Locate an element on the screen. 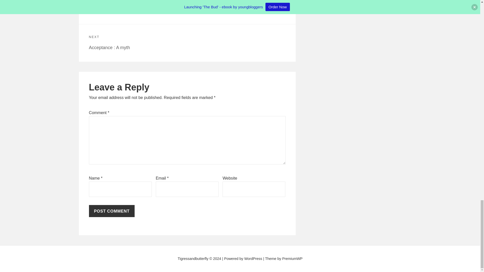 The height and width of the screenshot is (272, 484). Post Comment is located at coordinates (111, 211).